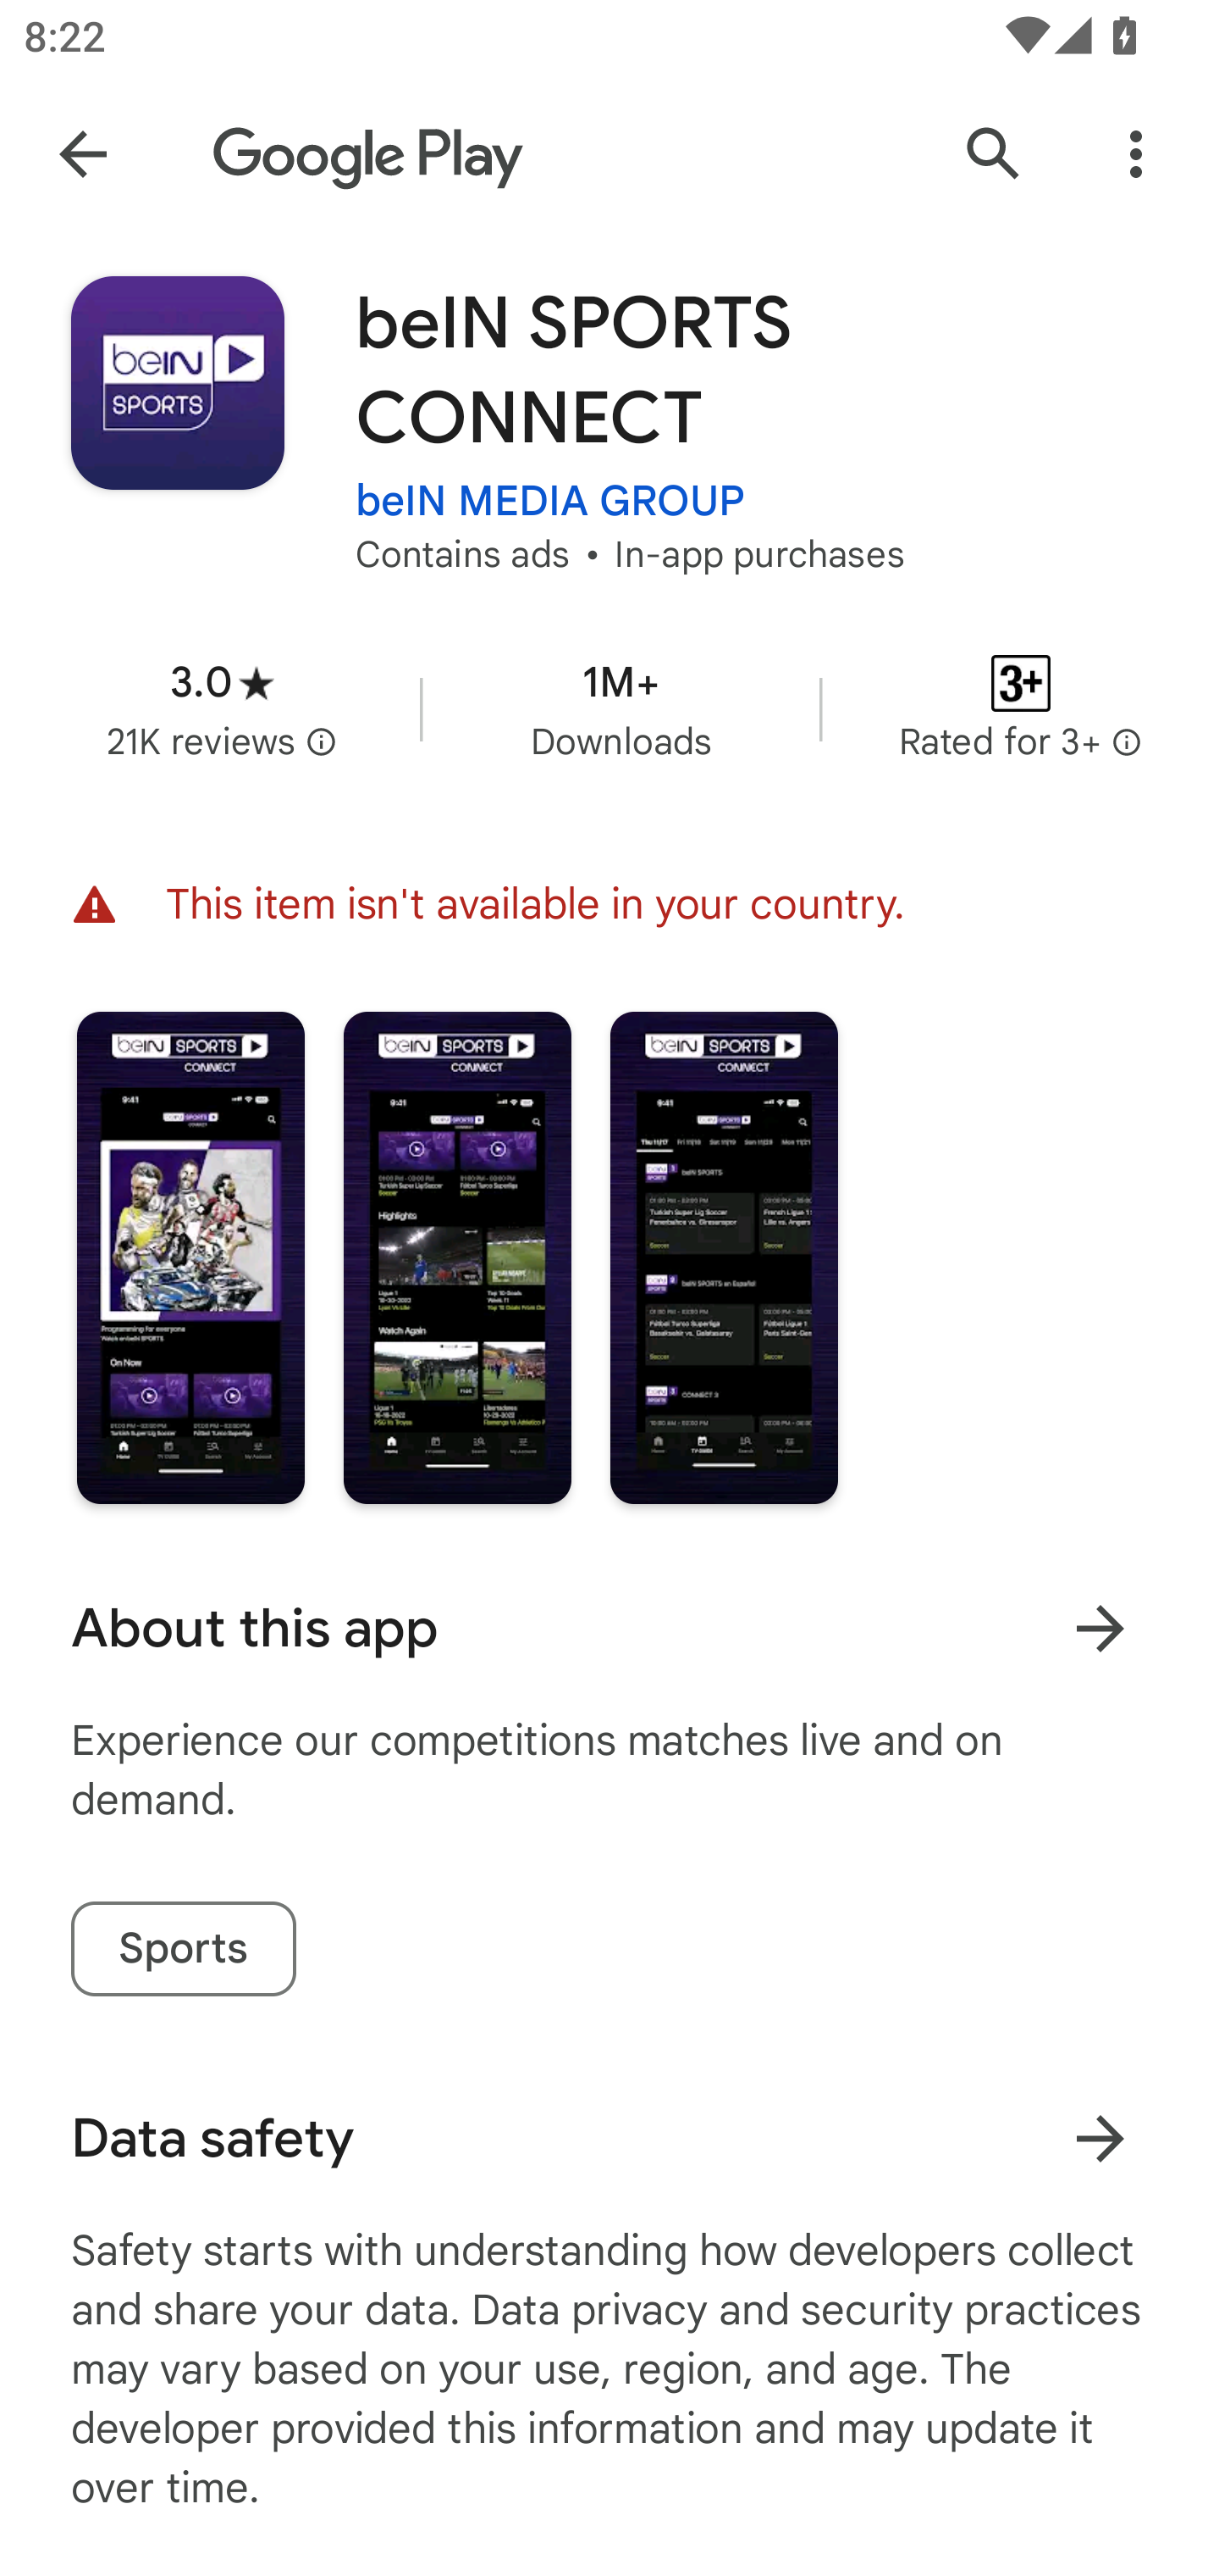 This screenshot has height=2576, width=1219. Describe the element at coordinates (609, 2137) in the screenshot. I see `Data safety Learn more about data safety` at that location.